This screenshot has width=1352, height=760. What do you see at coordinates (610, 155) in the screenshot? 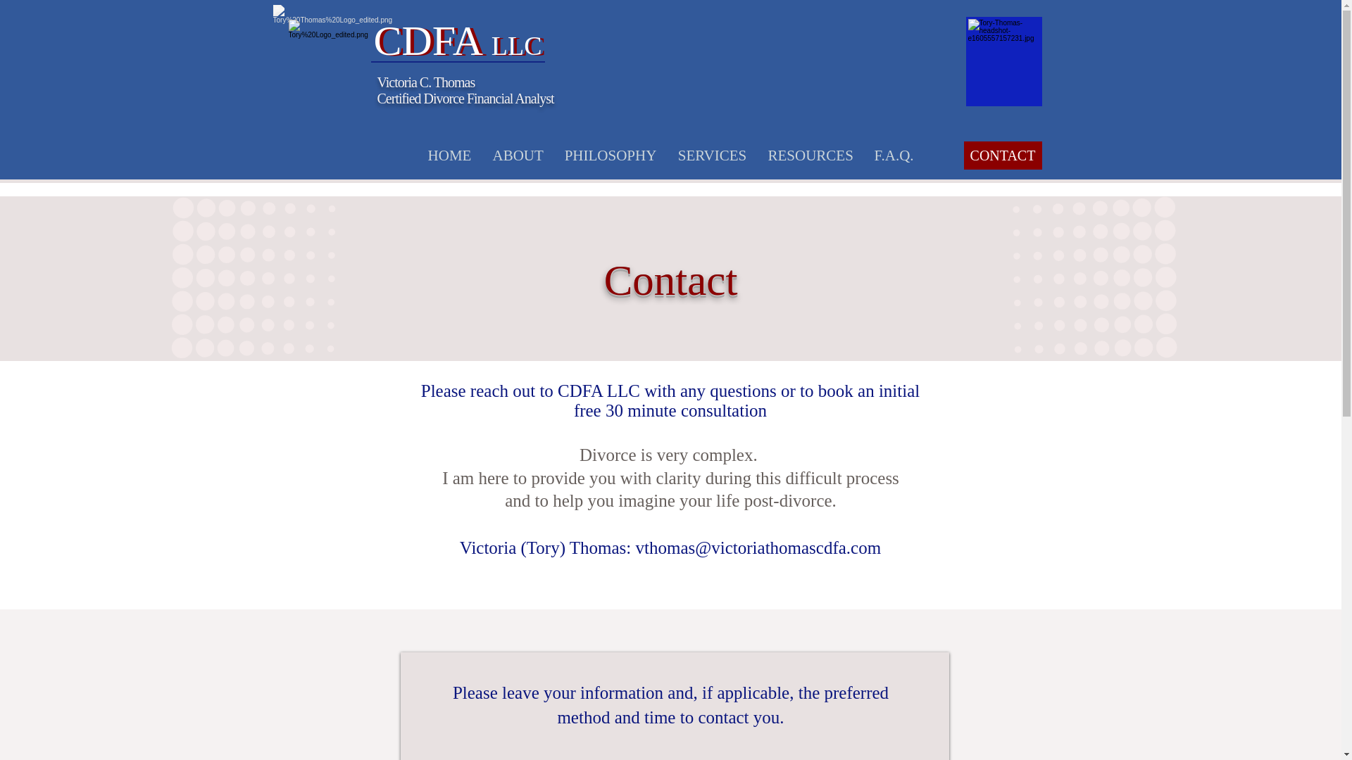
I see `PHILOSOPHY` at bounding box center [610, 155].